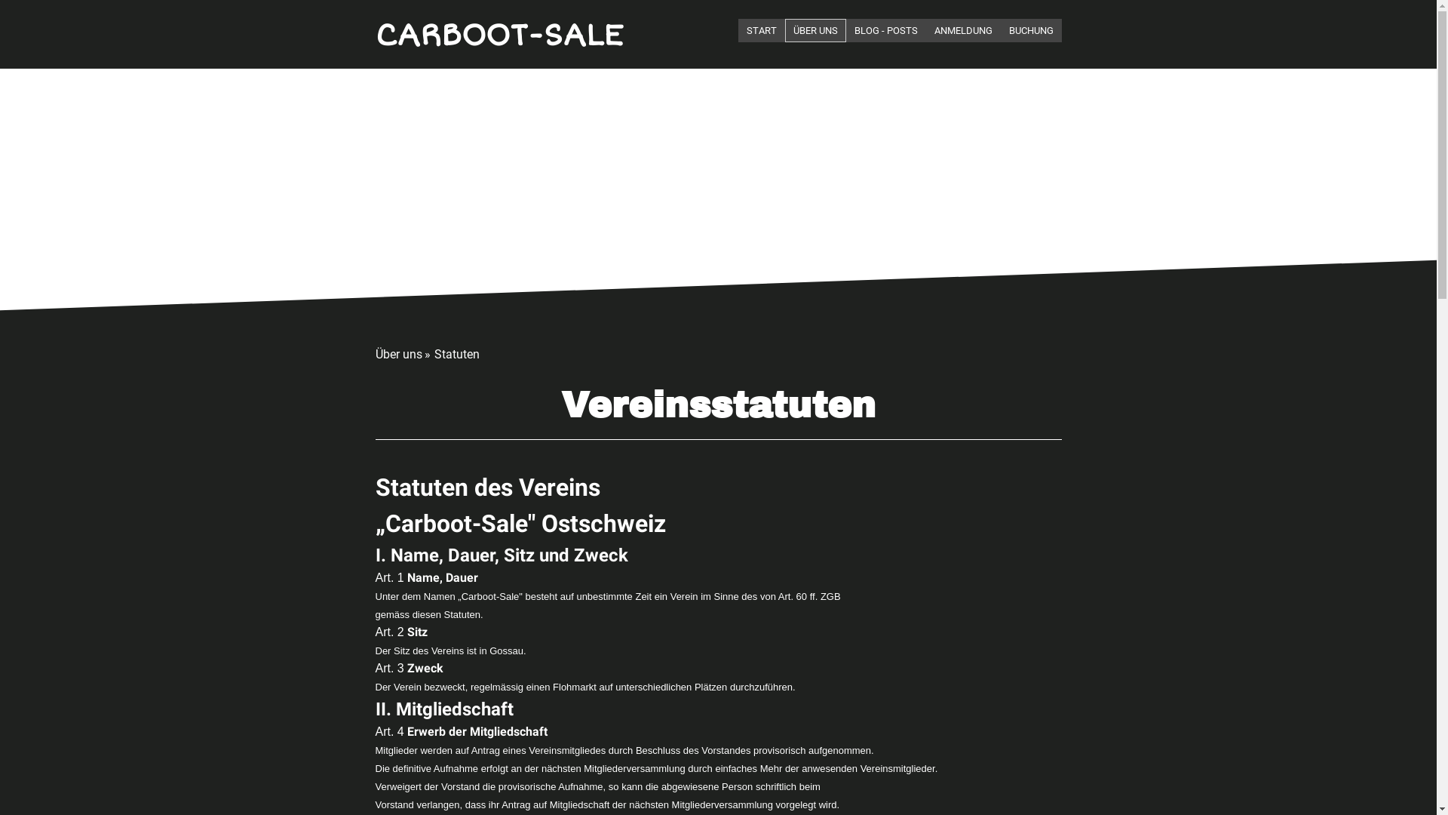  I want to click on BLOG - POSTS, so click(886, 30).